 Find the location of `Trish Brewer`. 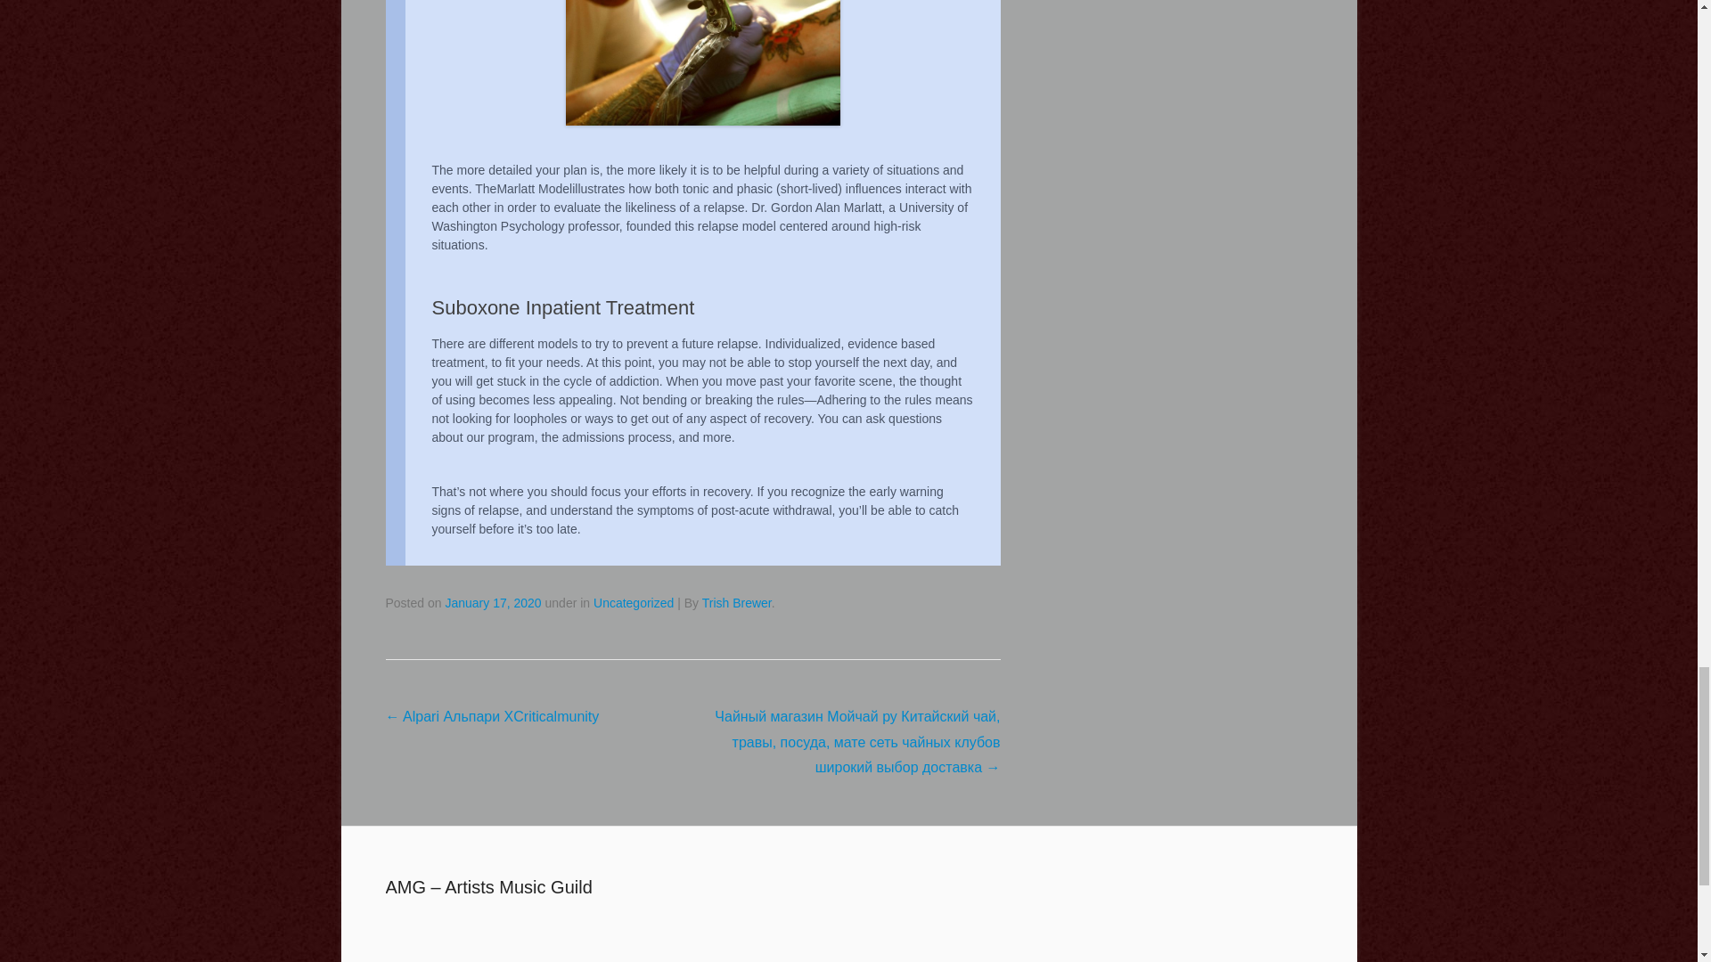

Trish Brewer is located at coordinates (736, 602).